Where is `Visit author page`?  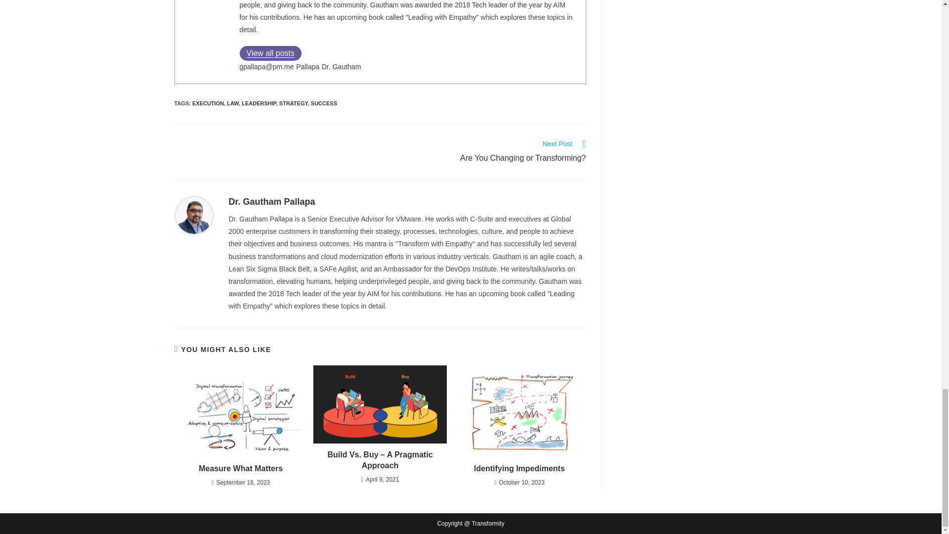 Visit author page is located at coordinates (272, 202).